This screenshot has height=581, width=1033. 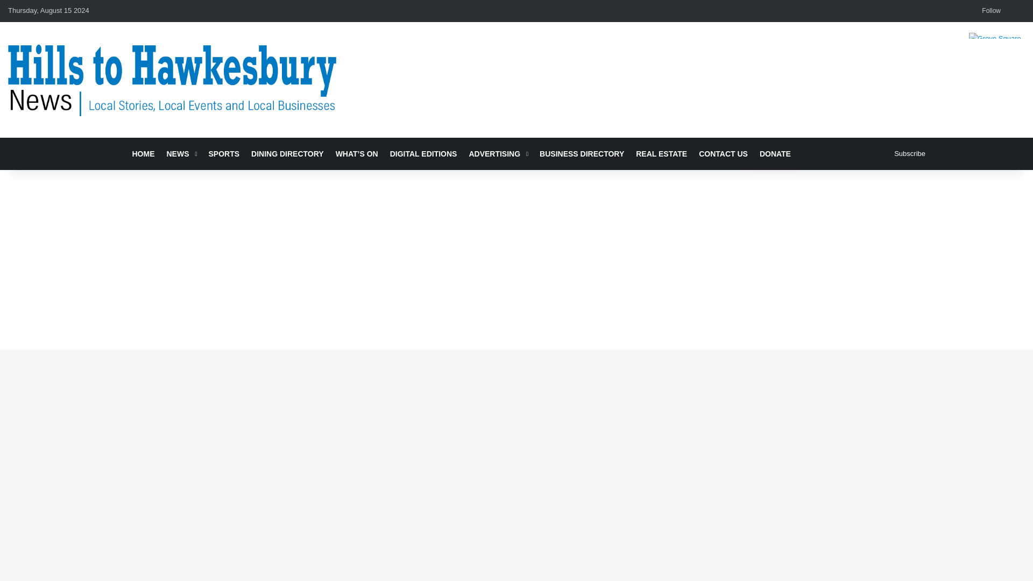 I want to click on HOME, so click(x=143, y=154).